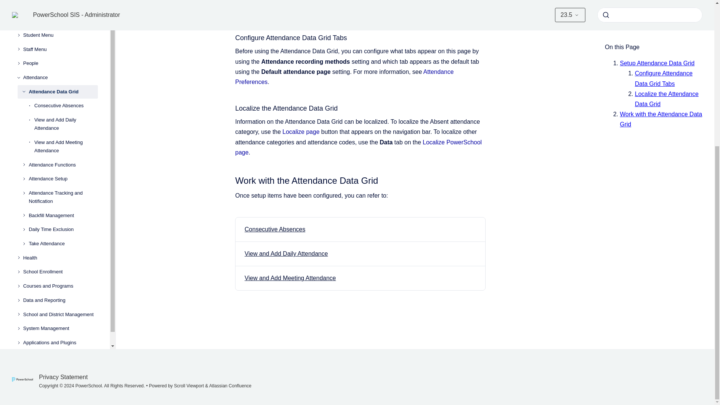  I want to click on Take Attendance, so click(63, 75).